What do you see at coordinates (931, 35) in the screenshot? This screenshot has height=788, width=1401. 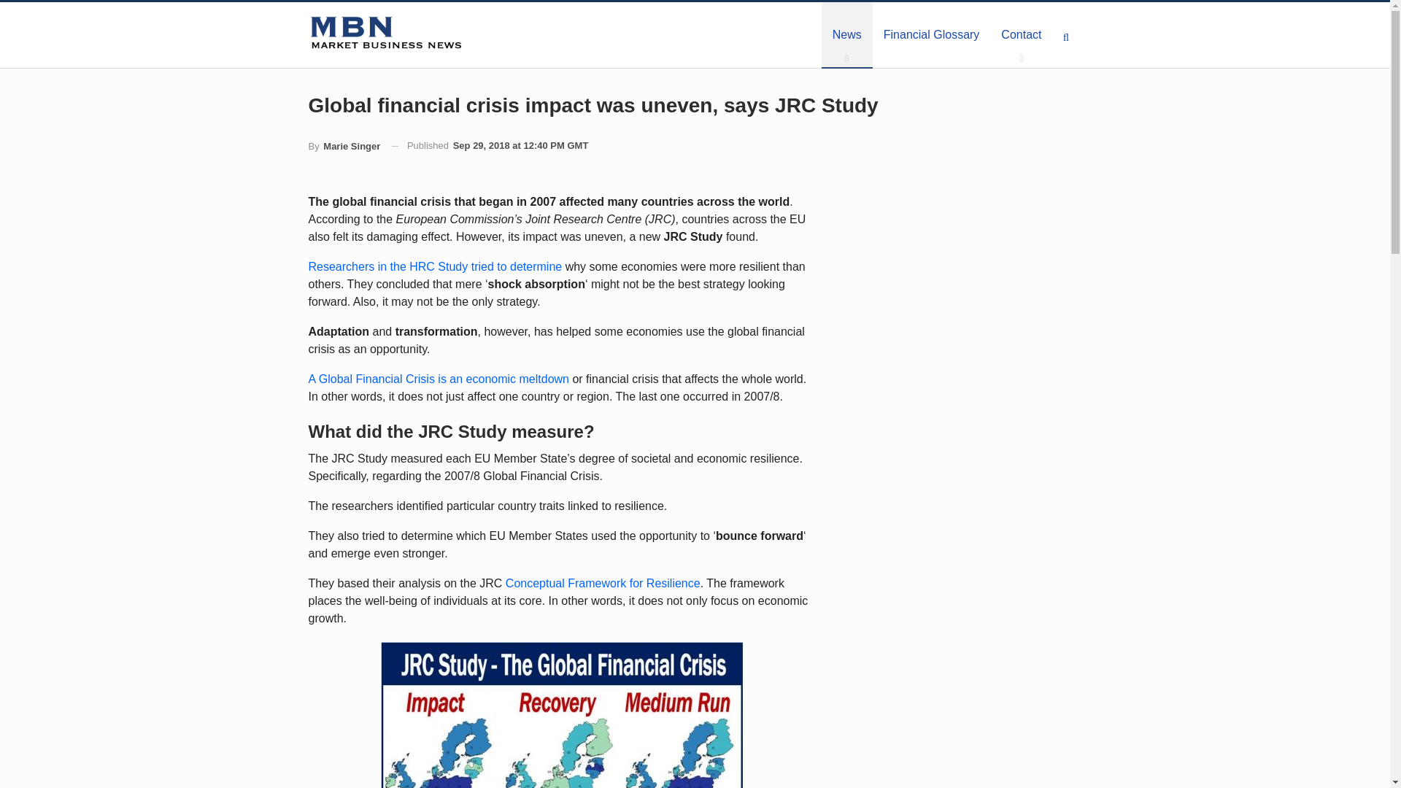 I see `Financial Glossary` at bounding box center [931, 35].